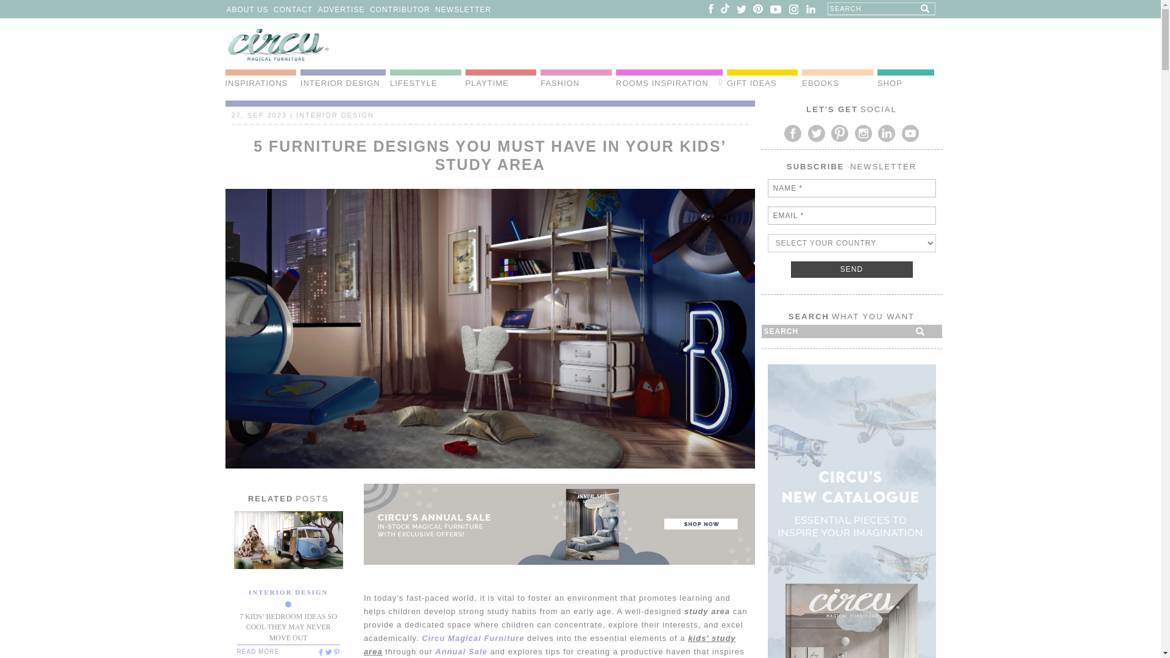 This screenshot has width=1170, height=658. I want to click on circudesign, so click(319, 651).